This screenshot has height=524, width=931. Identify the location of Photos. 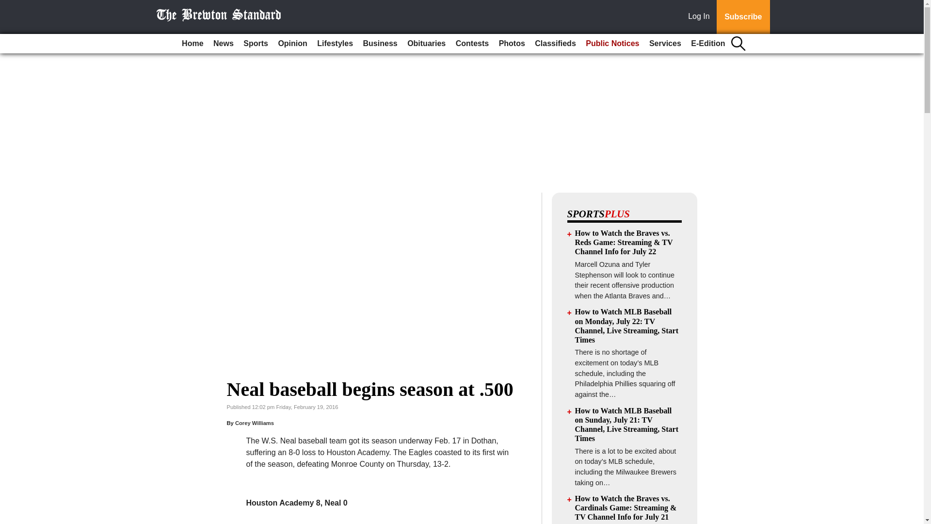
(512, 44).